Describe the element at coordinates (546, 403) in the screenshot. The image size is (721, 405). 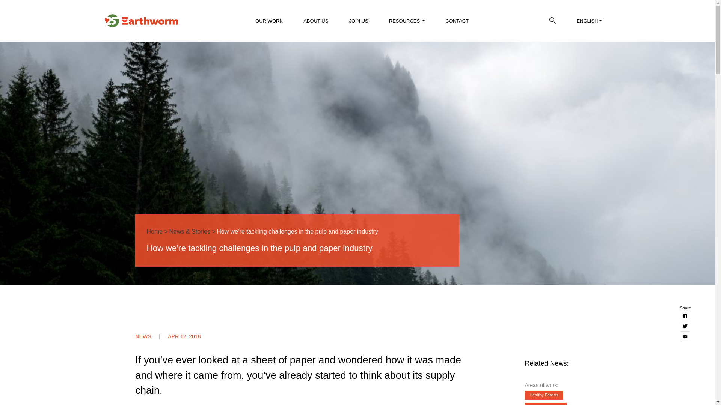
I see `Resilient Farmers` at that location.